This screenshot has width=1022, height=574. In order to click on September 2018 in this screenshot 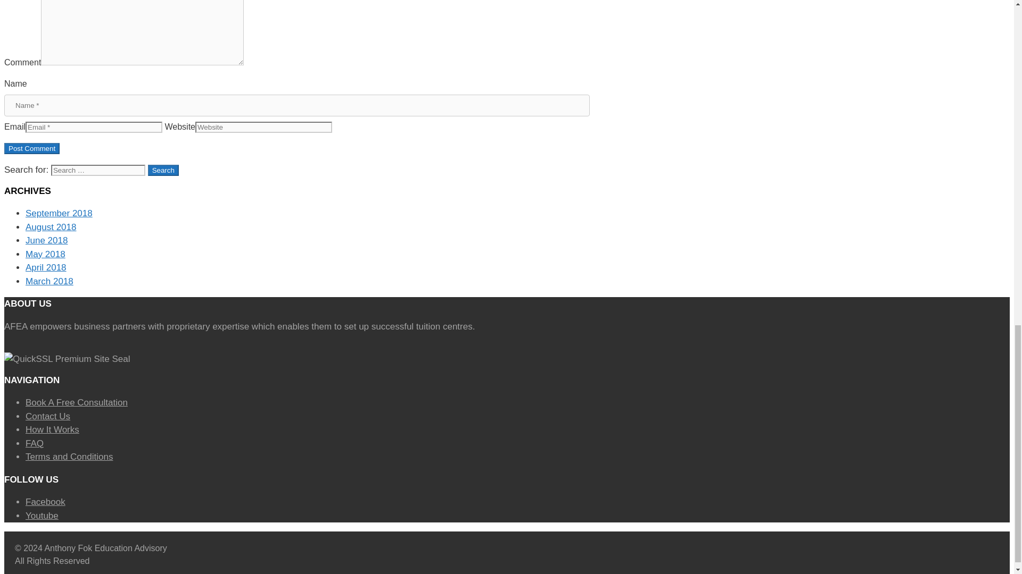, I will do `click(59, 214)`.